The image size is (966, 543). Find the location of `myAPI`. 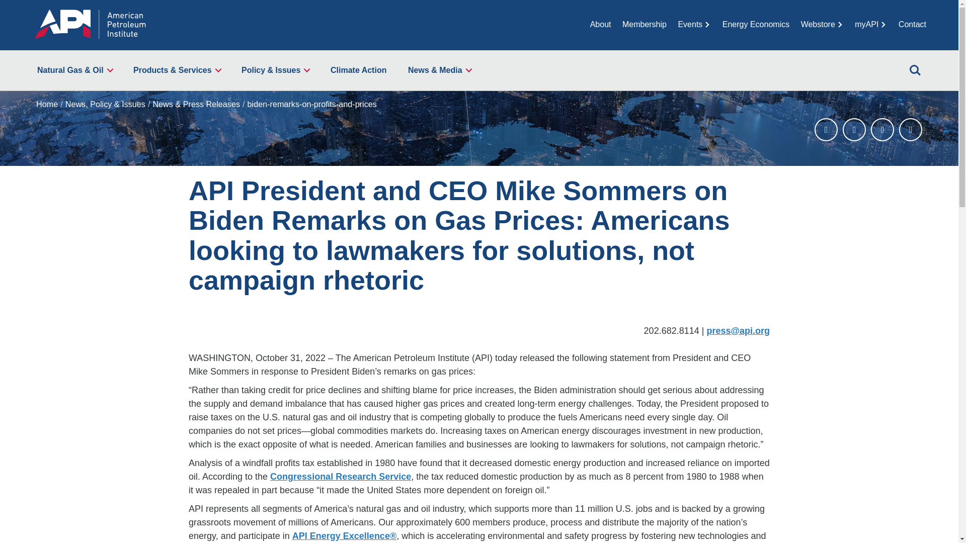

myAPI is located at coordinates (870, 24).